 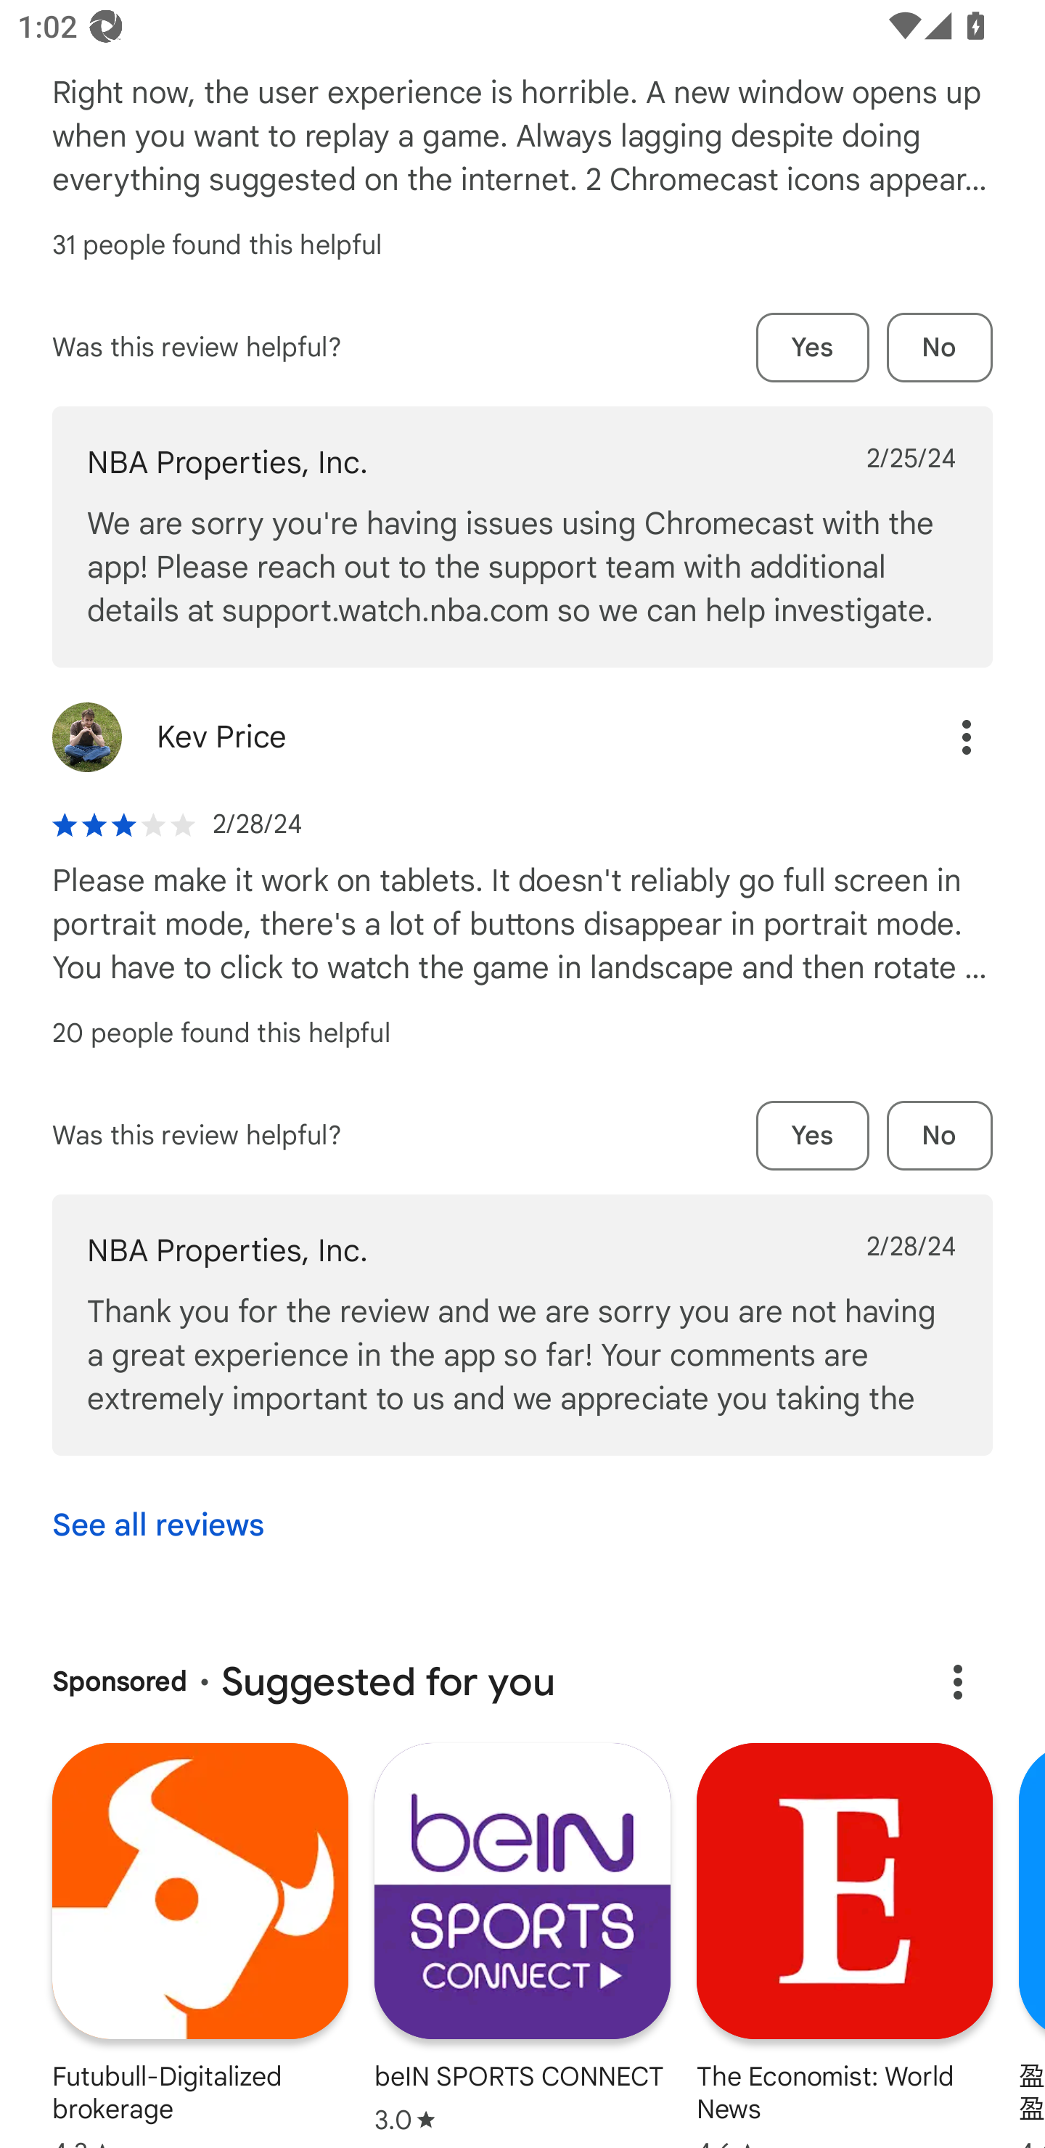 What do you see at coordinates (845, 1945) in the screenshot?
I see `The Economist: World News
Star rating: 4.6
` at bounding box center [845, 1945].